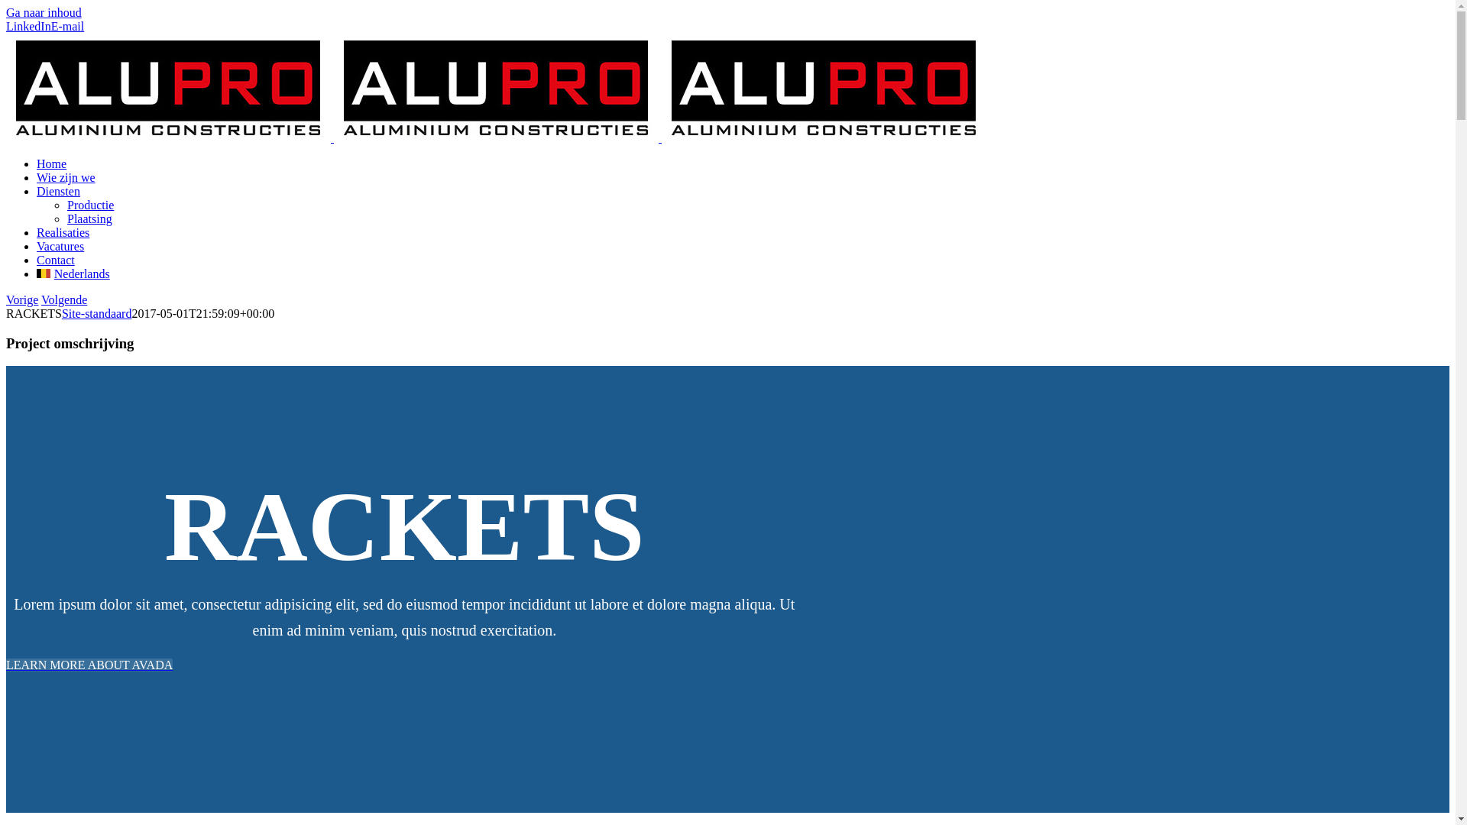  I want to click on Home, so click(52, 163).